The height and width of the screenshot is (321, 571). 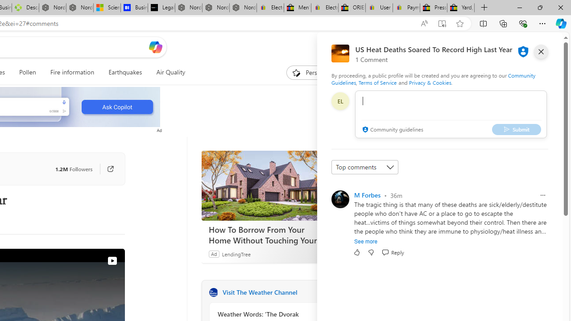 What do you see at coordinates (517, 129) in the screenshot?
I see `Submit` at bounding box center [517, 129].